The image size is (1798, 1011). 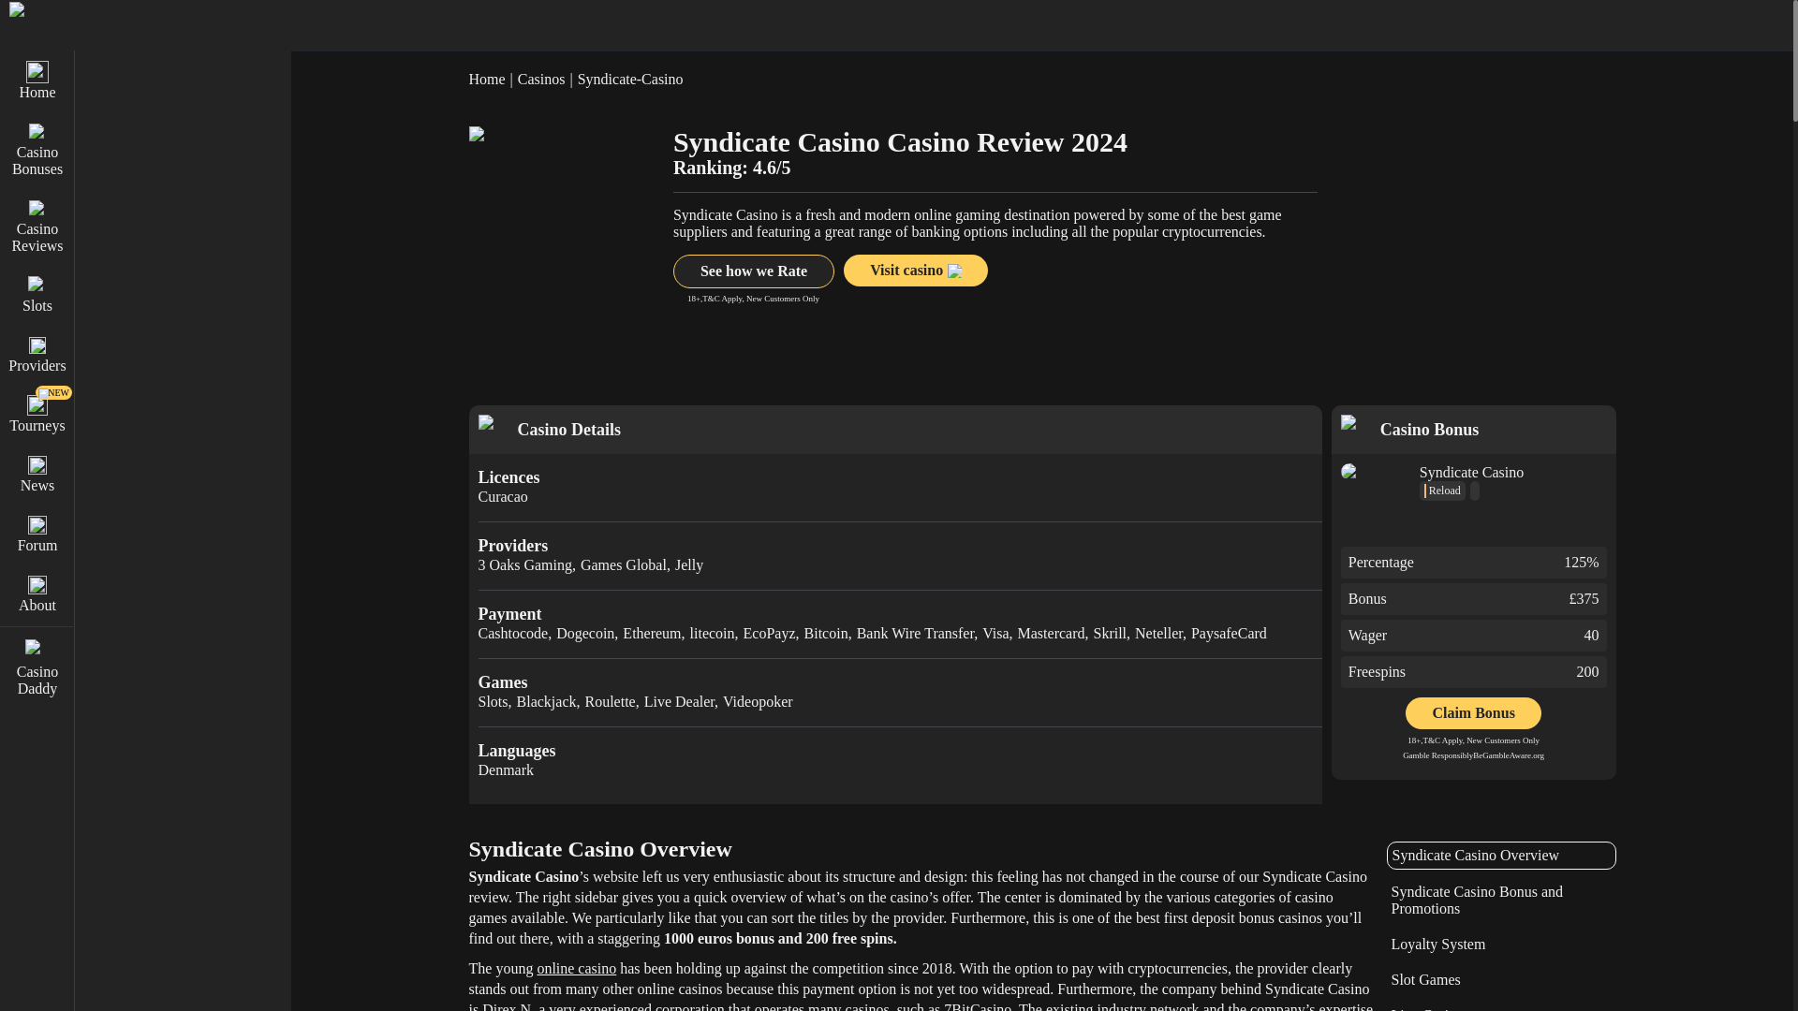 I want to click on Casino Bonuses, so click(x=37, y=149).